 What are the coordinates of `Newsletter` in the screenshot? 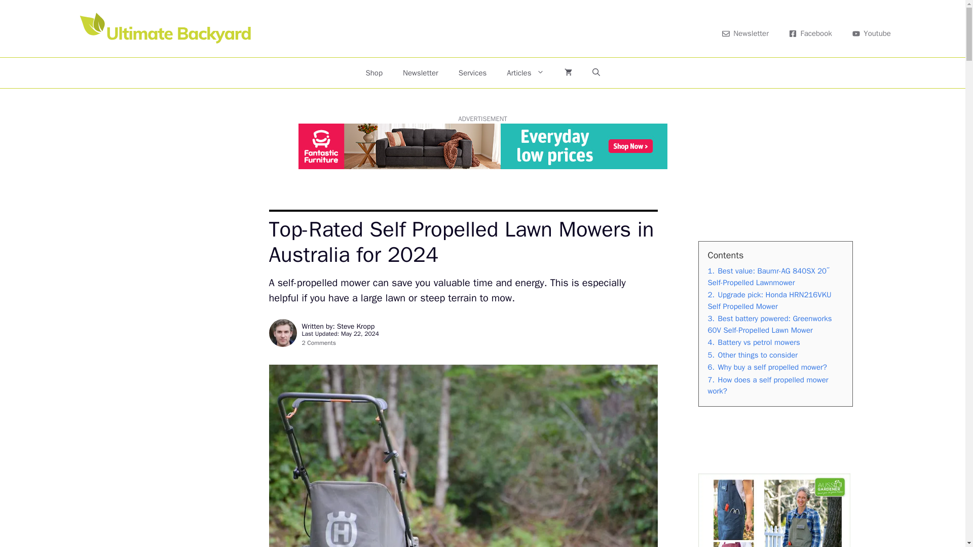 It's located at (421, 73).